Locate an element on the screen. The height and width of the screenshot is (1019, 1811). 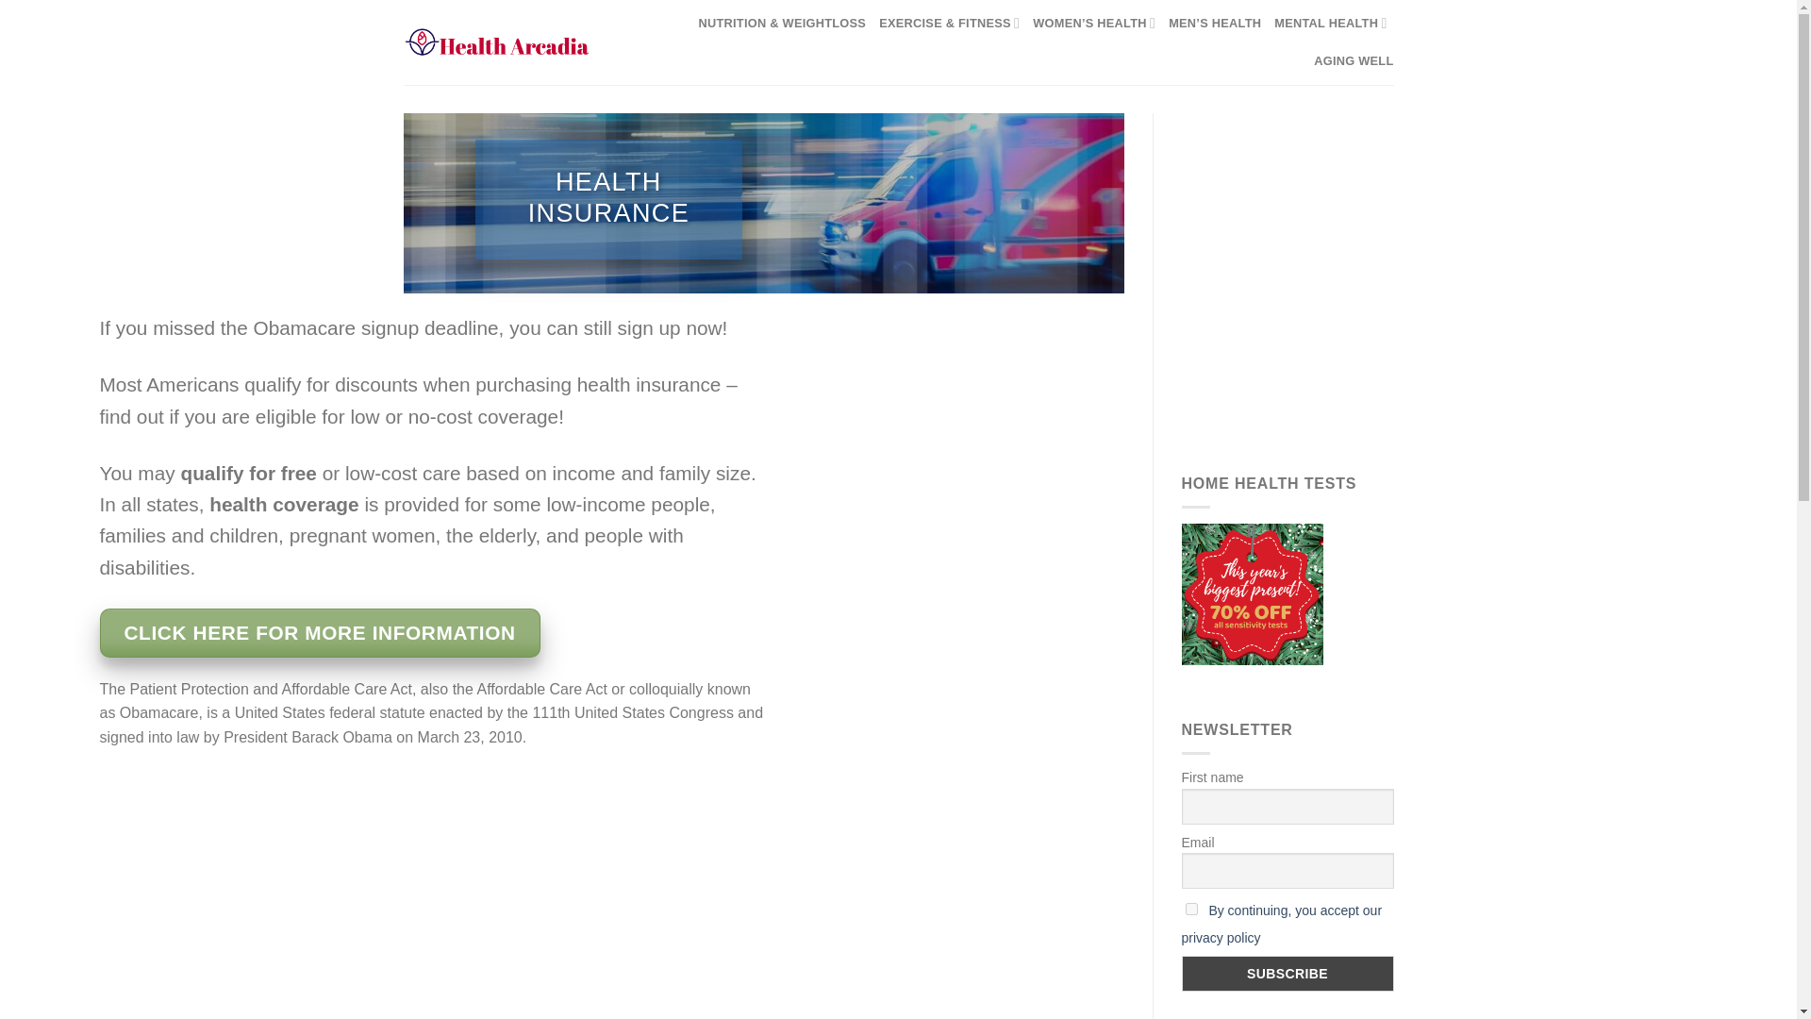
MENTAL HEALTH is located at coordinates (1330, 24).